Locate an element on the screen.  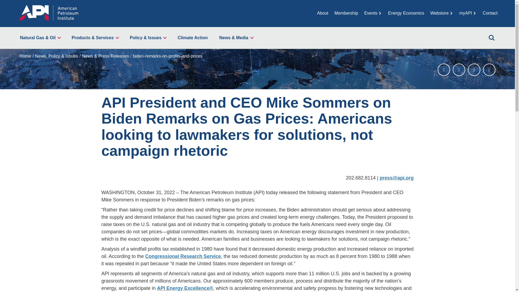
About is located at coordinates (323, 13).